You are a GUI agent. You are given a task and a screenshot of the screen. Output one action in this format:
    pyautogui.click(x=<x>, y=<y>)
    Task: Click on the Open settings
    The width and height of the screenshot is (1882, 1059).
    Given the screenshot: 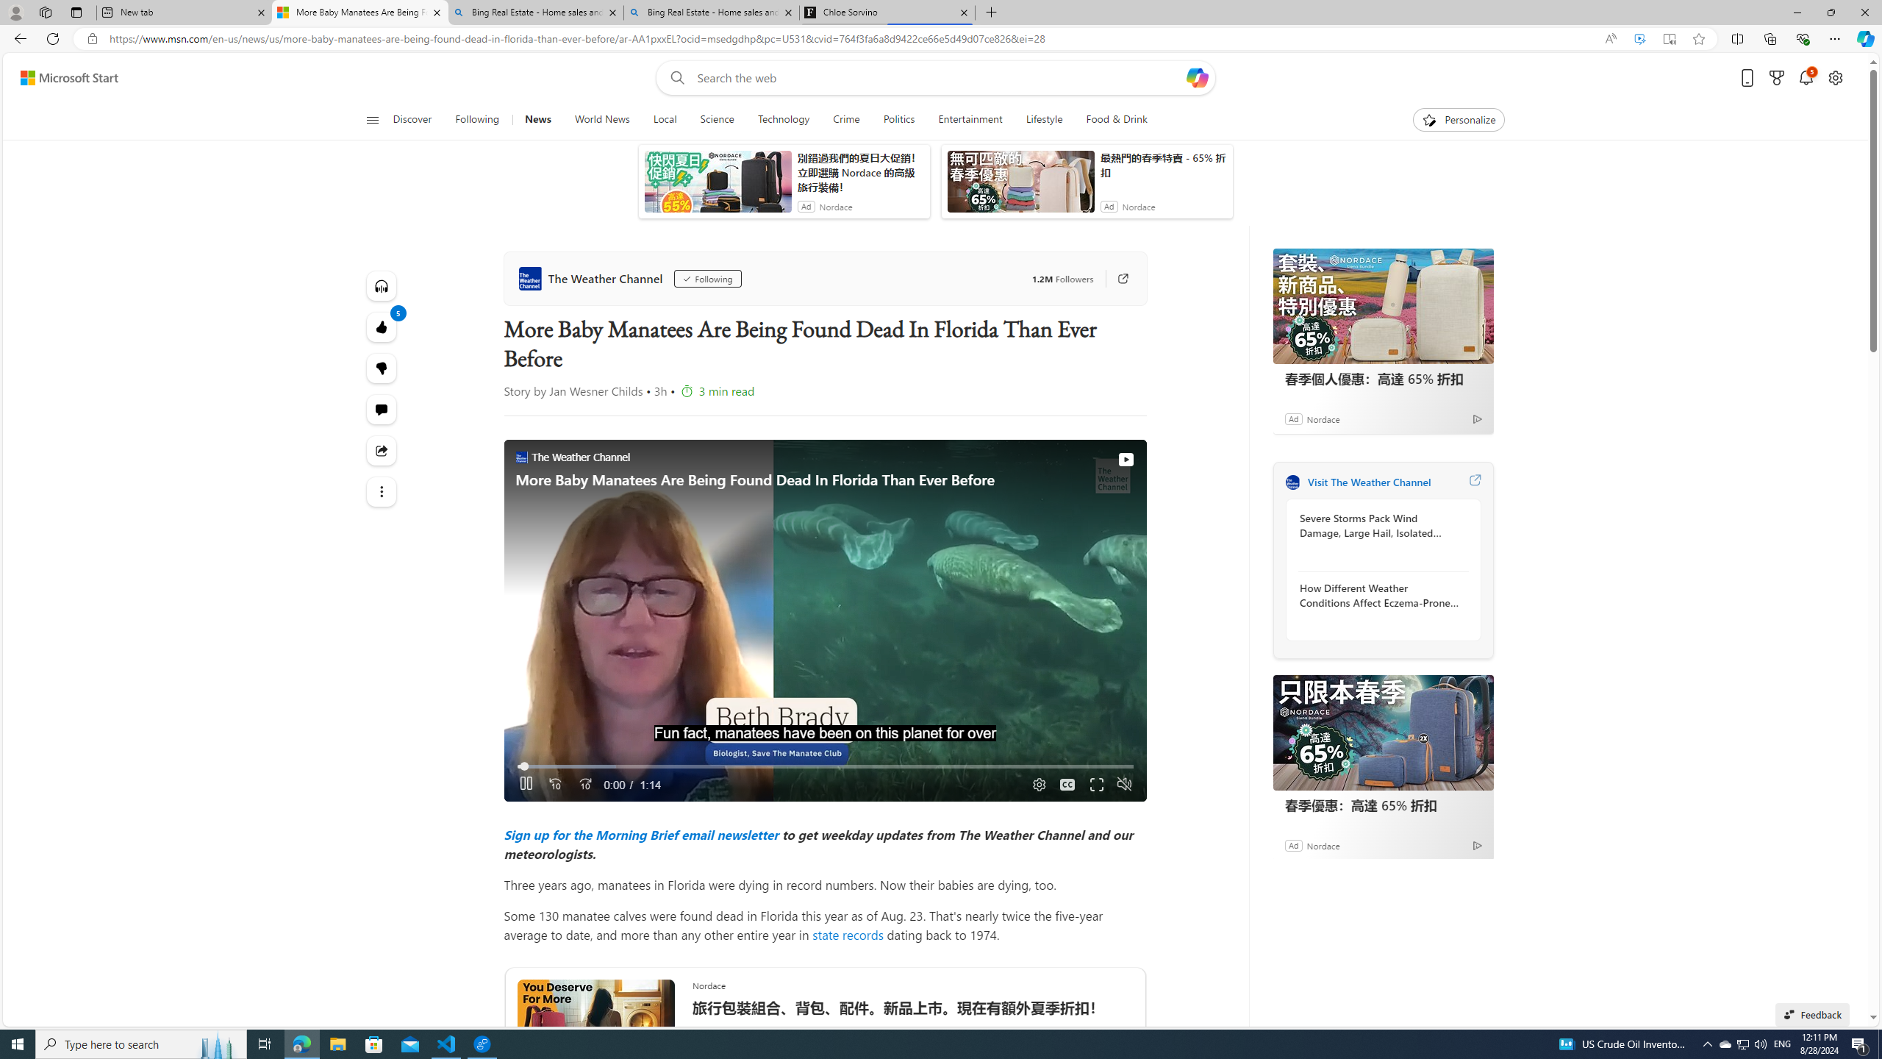 What is the action you would take?
    pyautogui.click(x=1836, y=78)
    